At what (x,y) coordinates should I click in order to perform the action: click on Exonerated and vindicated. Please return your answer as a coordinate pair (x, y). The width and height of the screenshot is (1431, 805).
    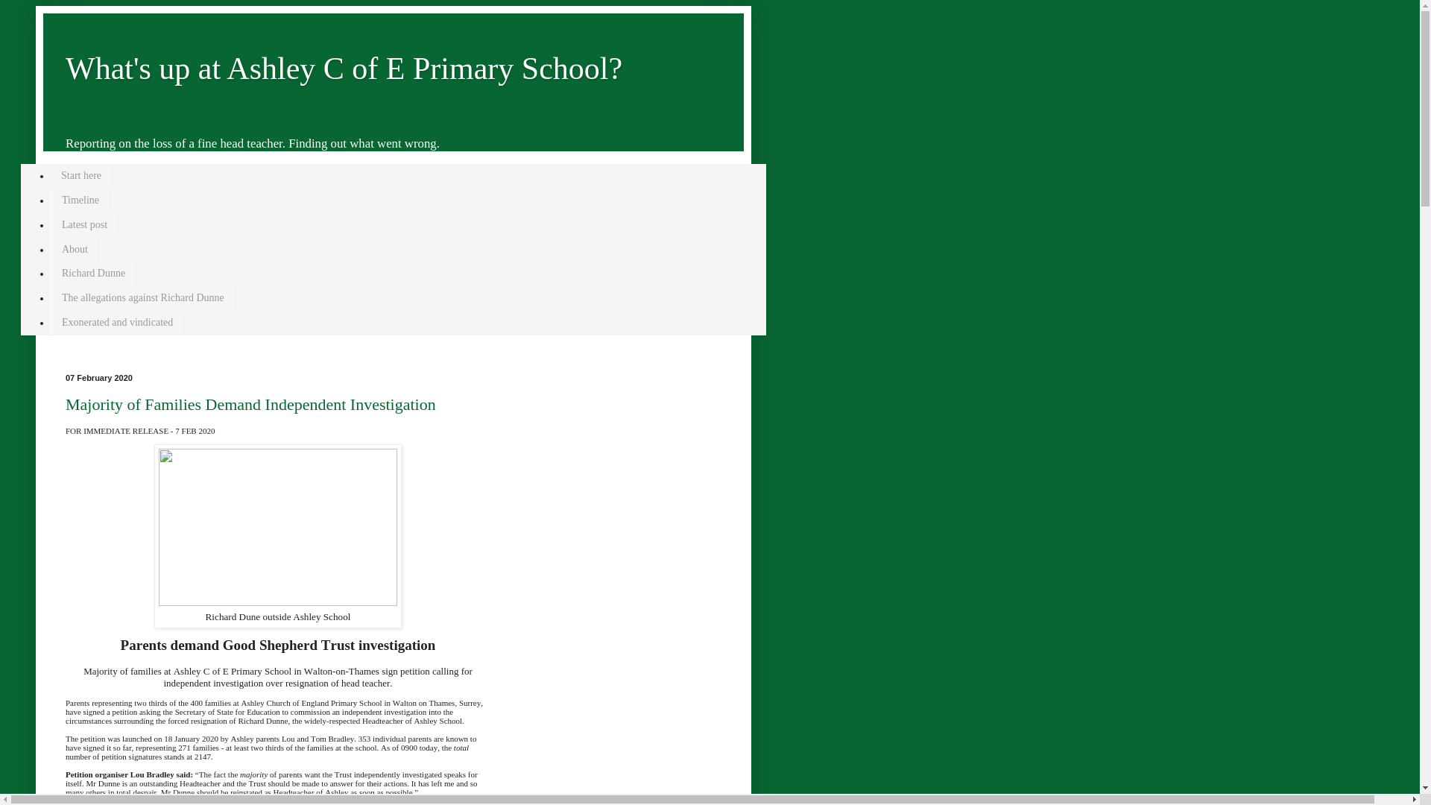
    Looking at the image, I should click on (117, 323).